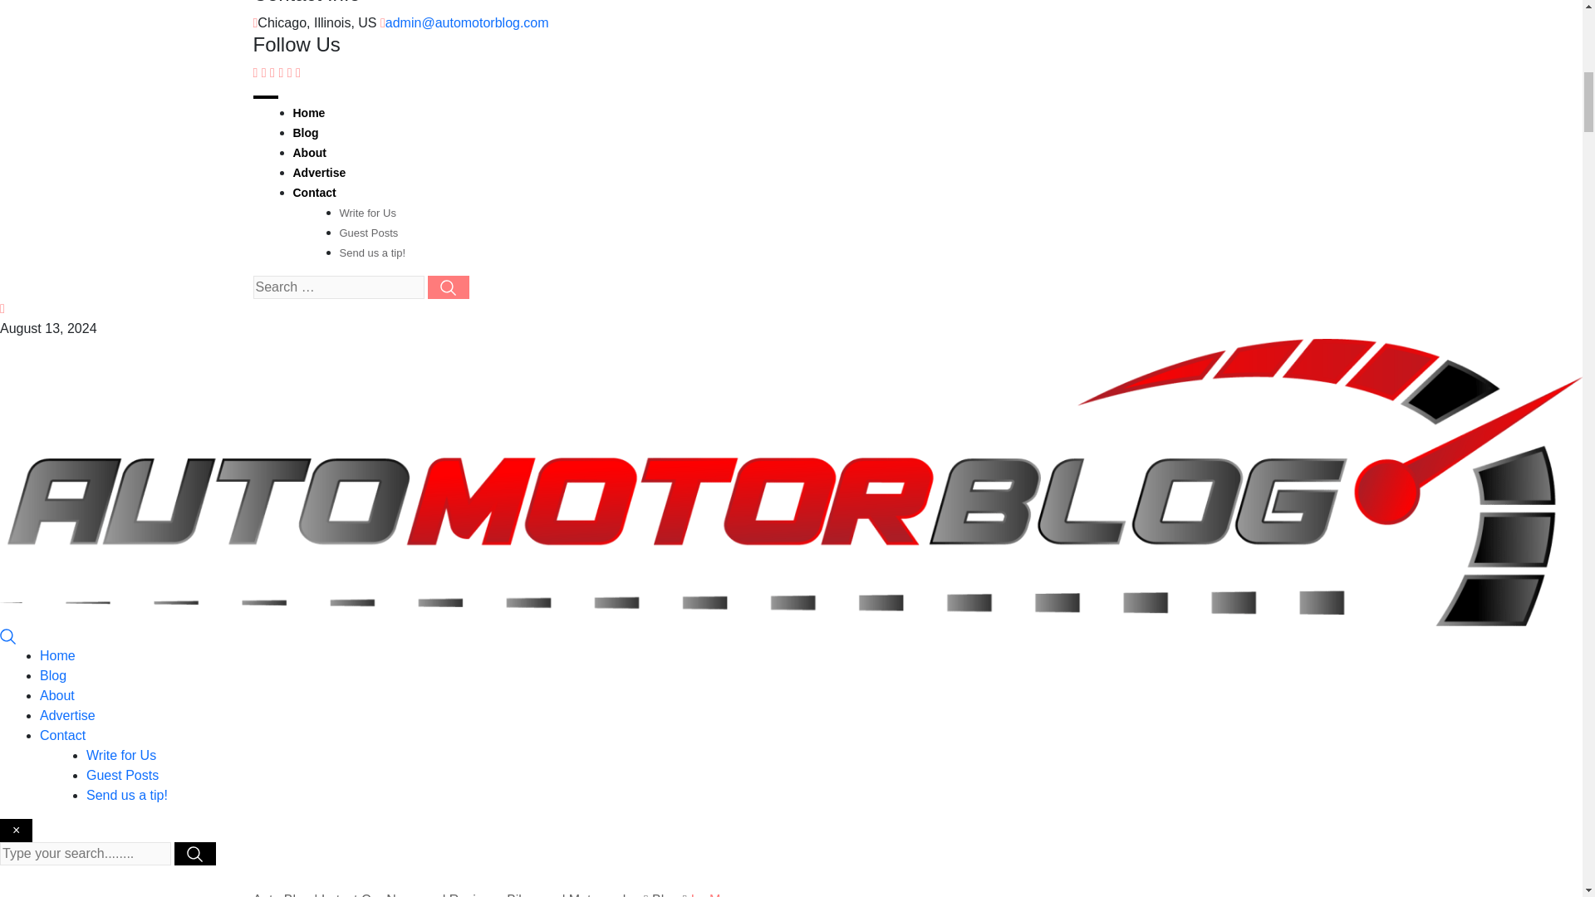  What do you see at coordinates (121, 774) in the screenshot?
I see `Guest Posts` at bounding box center [121, 774].